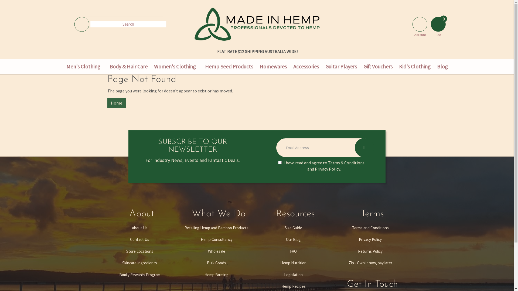 The width and height of the screenshot is (518, 291). What do you see at coordinates (438, 23) in the screenshot?
I see `0
Cart` at bounding box center [438, 23].